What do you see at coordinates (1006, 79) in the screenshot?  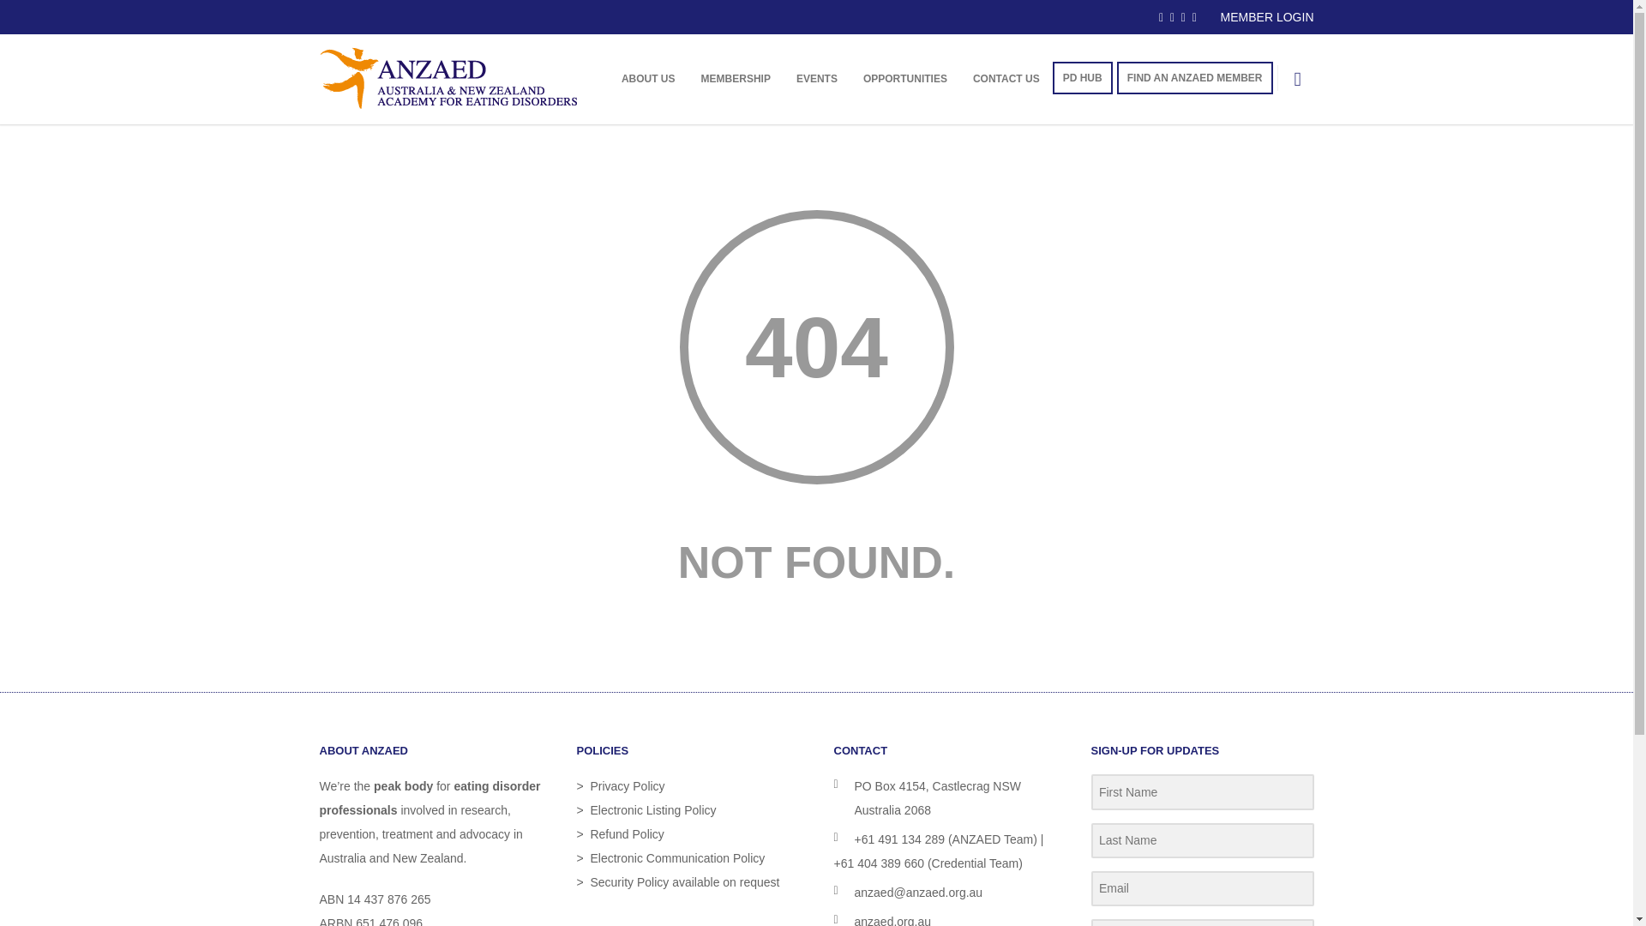 I see `CONTACT US` at bounding box center [1006, 79].